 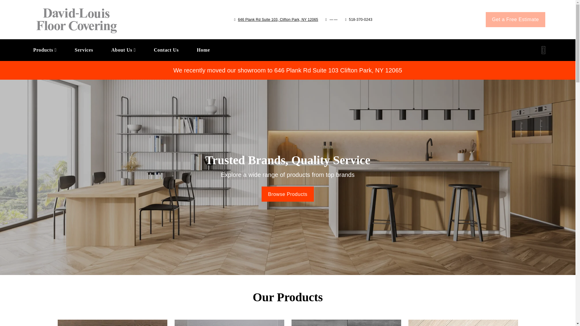 I want to click on Contact Us, so click(x=361, y=19).